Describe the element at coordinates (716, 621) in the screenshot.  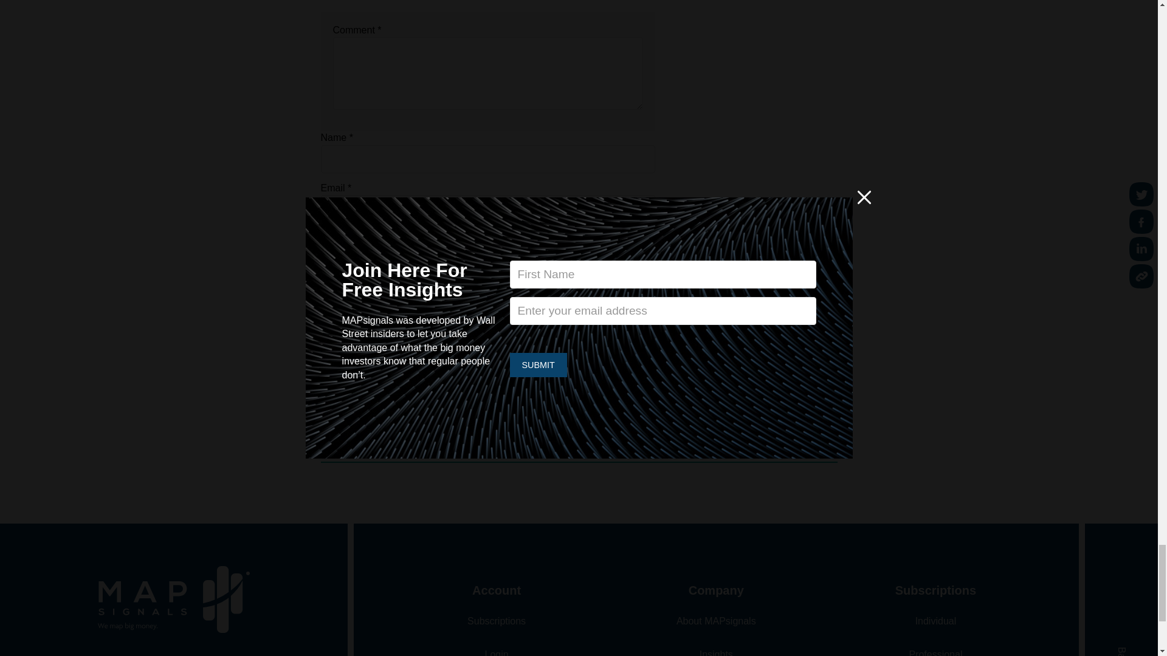
I see `About MAPsignals` at that location.